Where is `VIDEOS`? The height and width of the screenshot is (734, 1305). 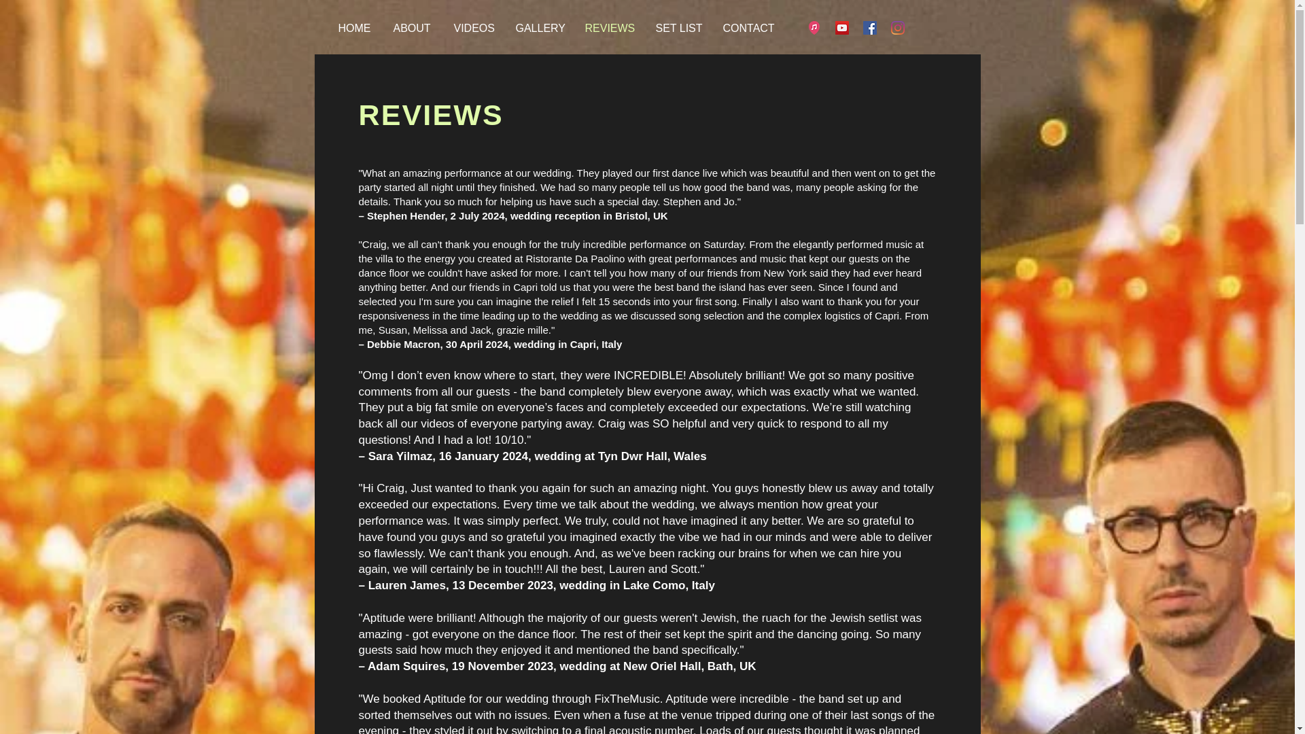
VIDEOS is located at coordinates (478, 27).